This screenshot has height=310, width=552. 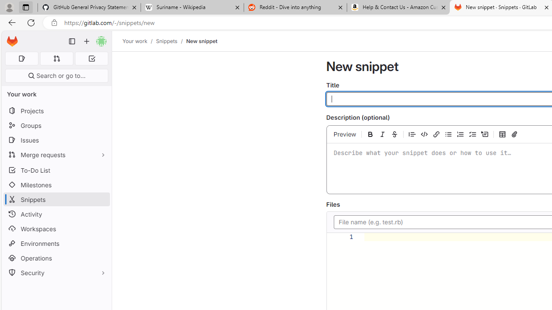 What do you see at coordinates (412, 134) in the screenshot?
I see `Insert a quote` at bounding box center [412, 134].